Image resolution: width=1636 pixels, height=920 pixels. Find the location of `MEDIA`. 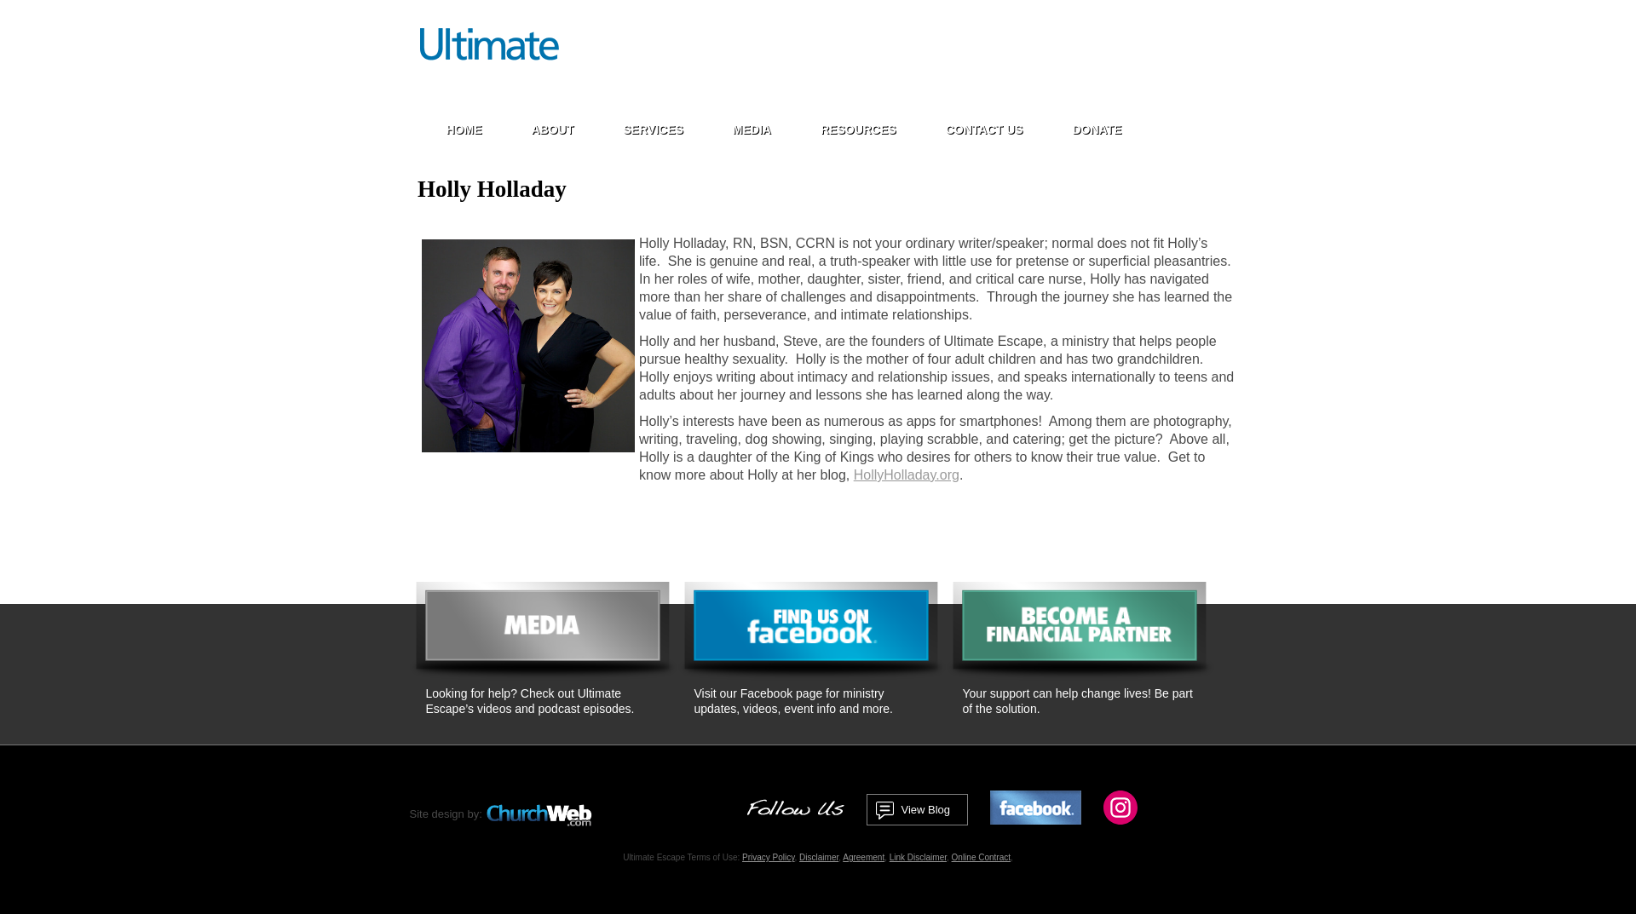

MEDIA is located at coordinates (752, 129).